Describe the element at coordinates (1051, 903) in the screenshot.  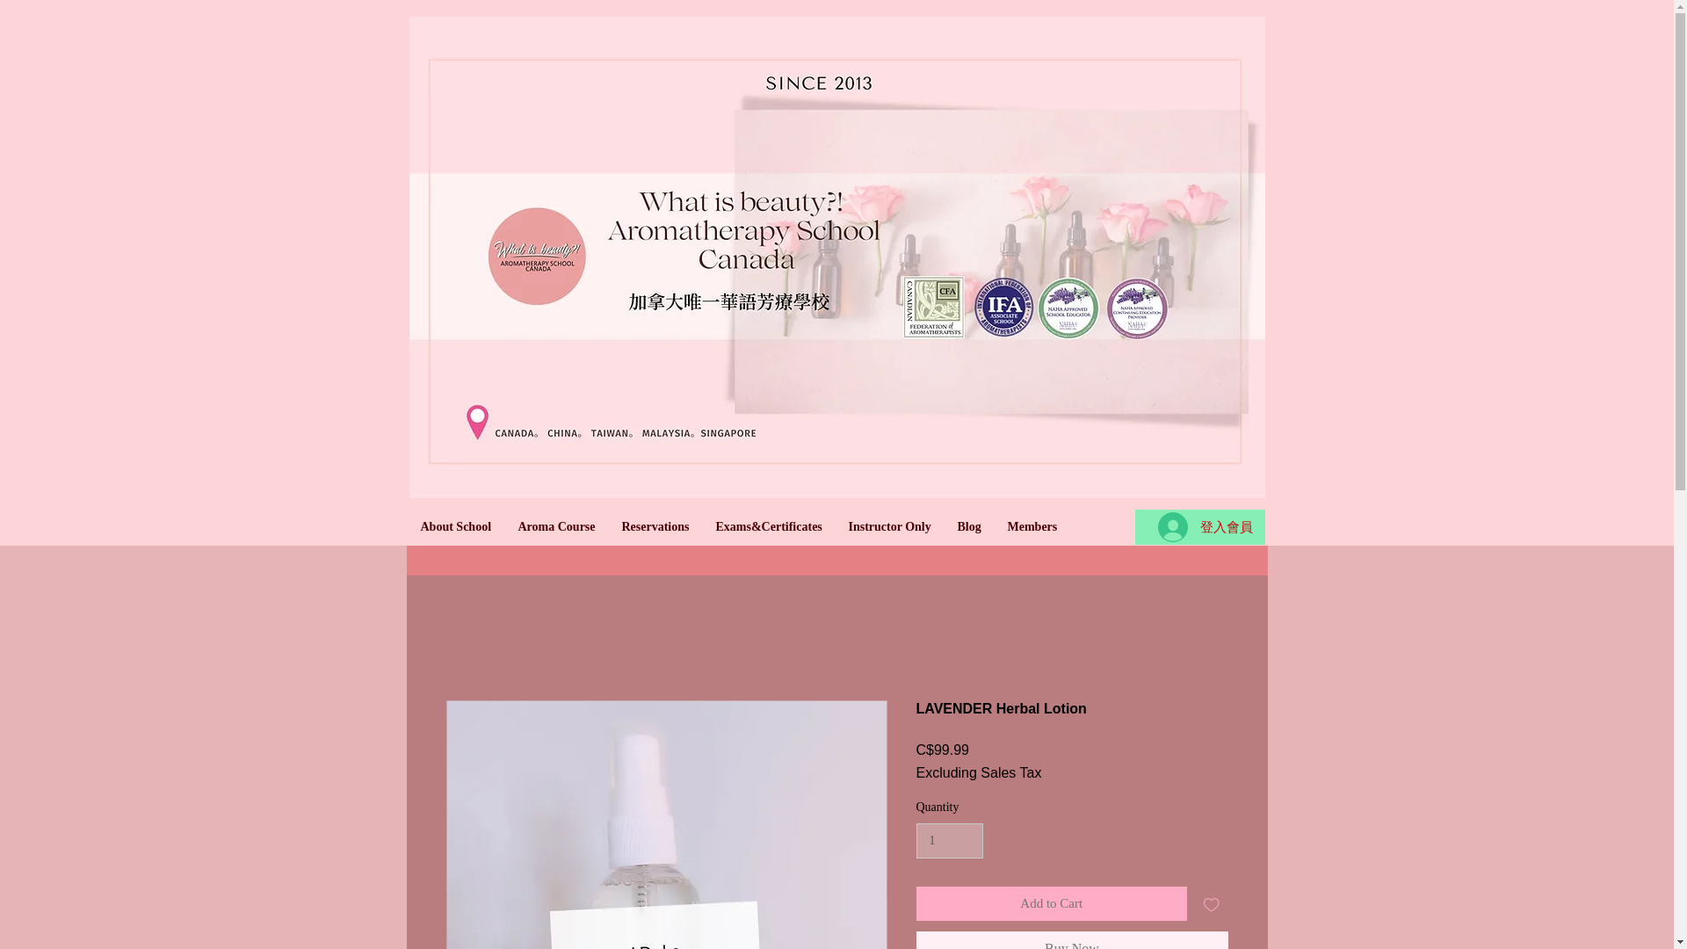
I see `Add to Cart` at that location.